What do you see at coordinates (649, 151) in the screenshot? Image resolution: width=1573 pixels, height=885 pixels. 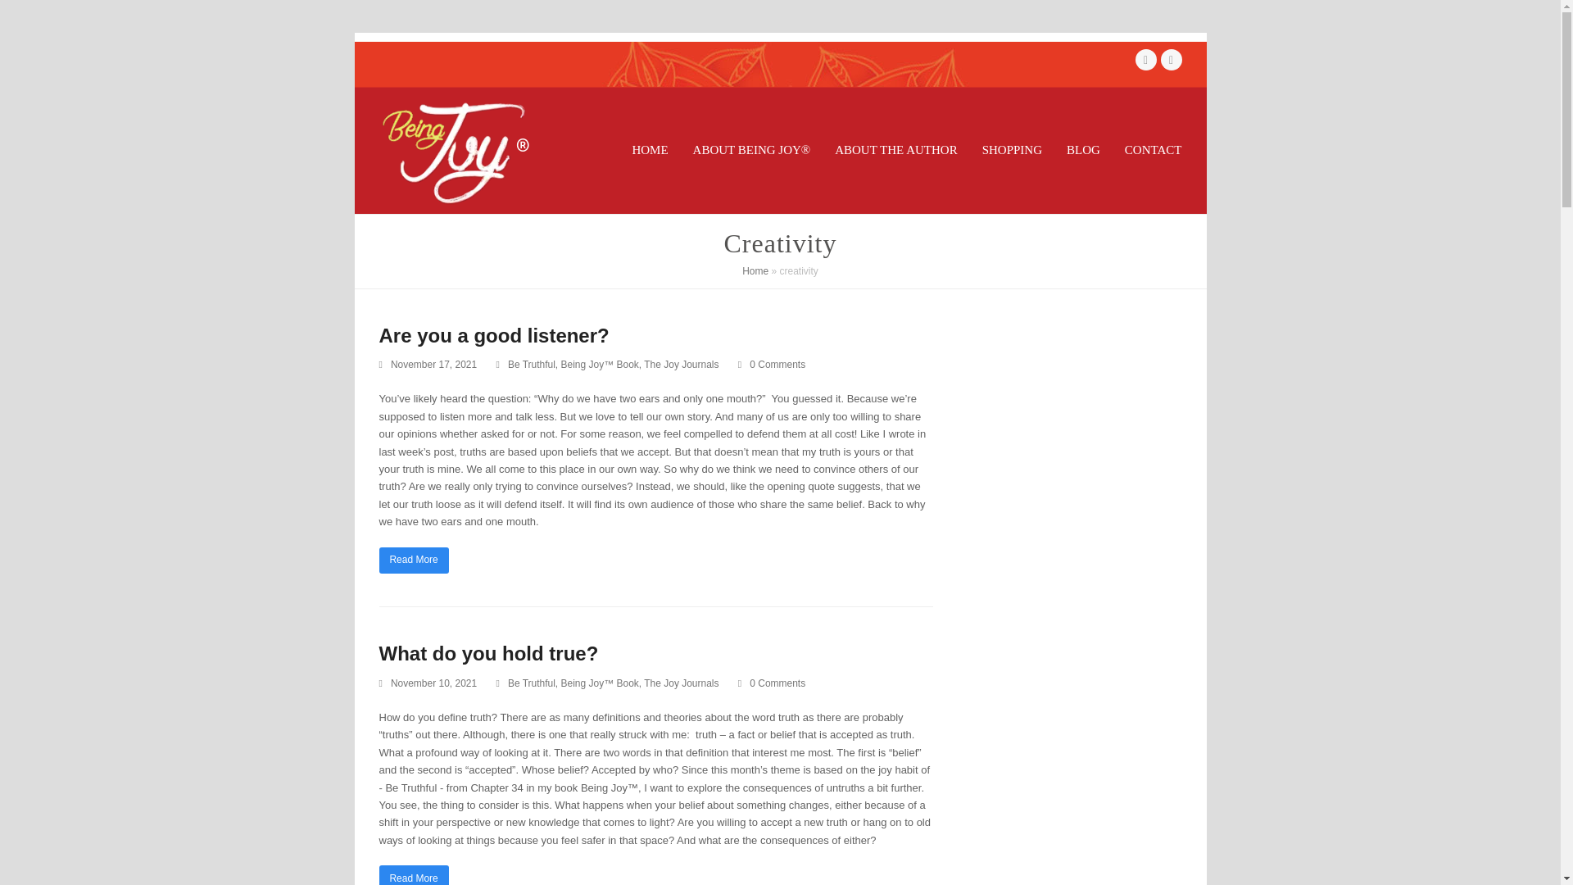 I see `HOME` at bounding box center [649, 151].